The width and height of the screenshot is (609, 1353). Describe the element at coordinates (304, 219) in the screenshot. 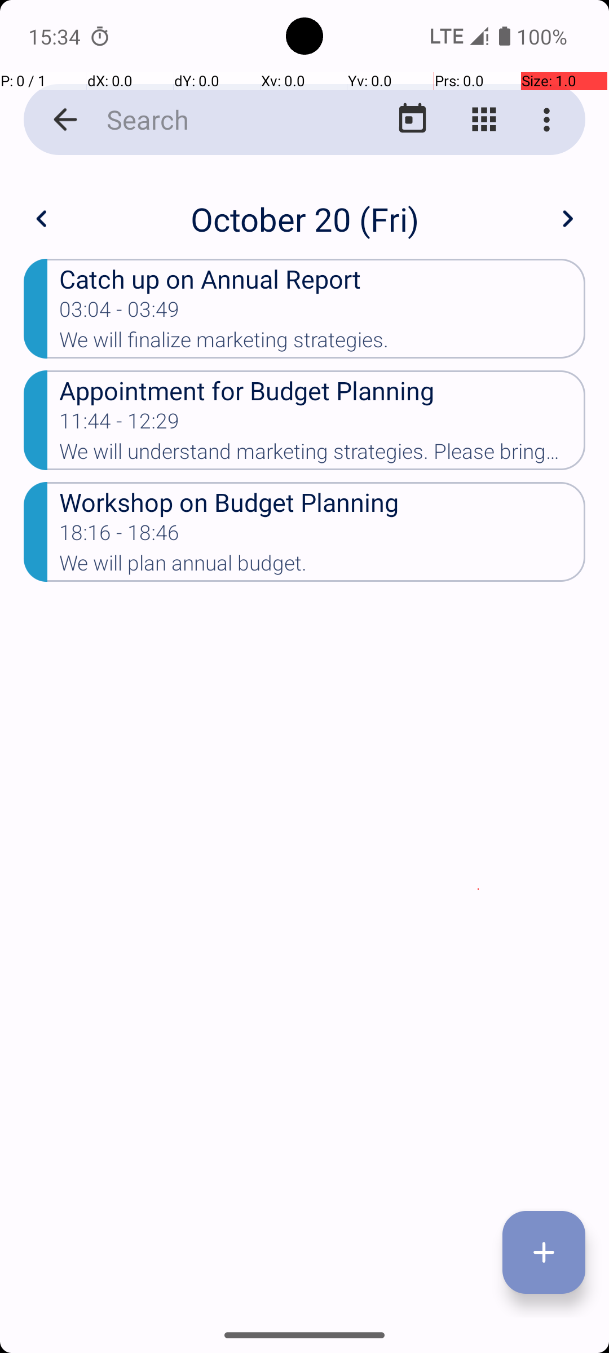

I see `October 20 (Fri)` at that location.